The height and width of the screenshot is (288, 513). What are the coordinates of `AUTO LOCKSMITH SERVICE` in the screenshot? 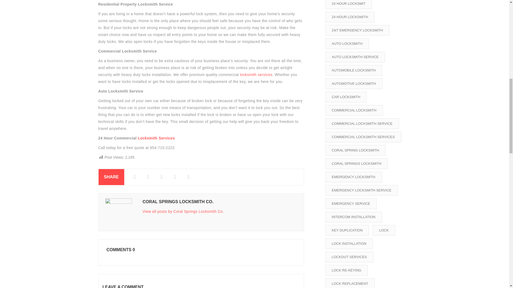 It's located at (355, 57).